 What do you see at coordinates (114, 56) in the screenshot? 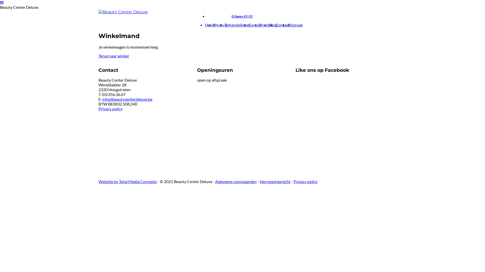
I see `Terug naar winkel` at bounding box center [114, 56].